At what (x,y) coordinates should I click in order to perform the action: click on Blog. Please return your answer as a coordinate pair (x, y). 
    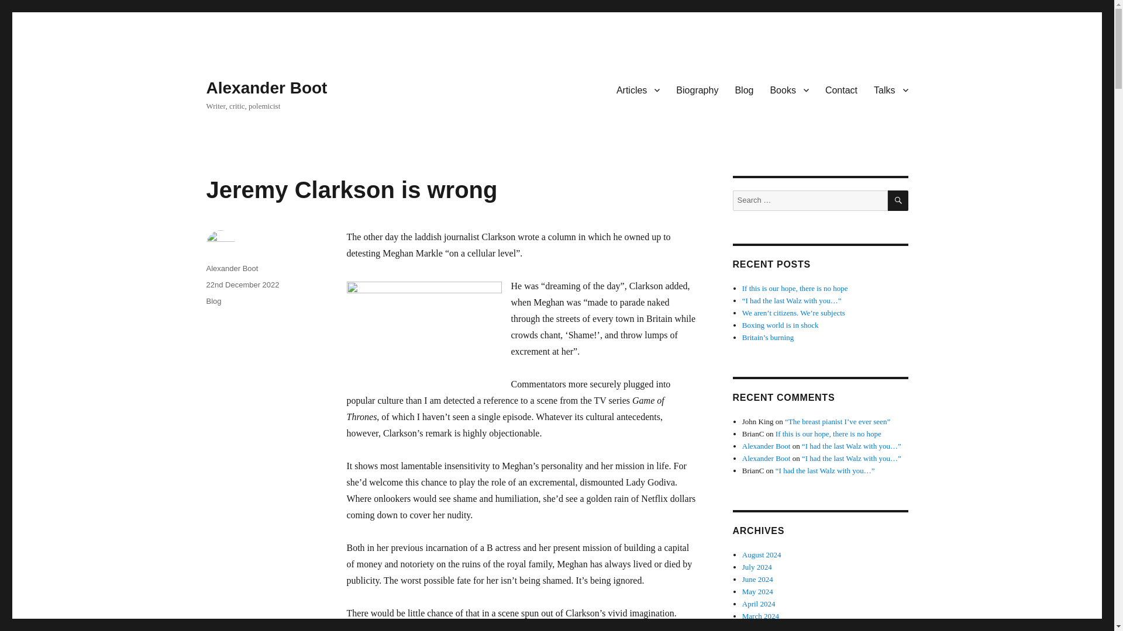
    Looking at the image, I should click on (213, 300).